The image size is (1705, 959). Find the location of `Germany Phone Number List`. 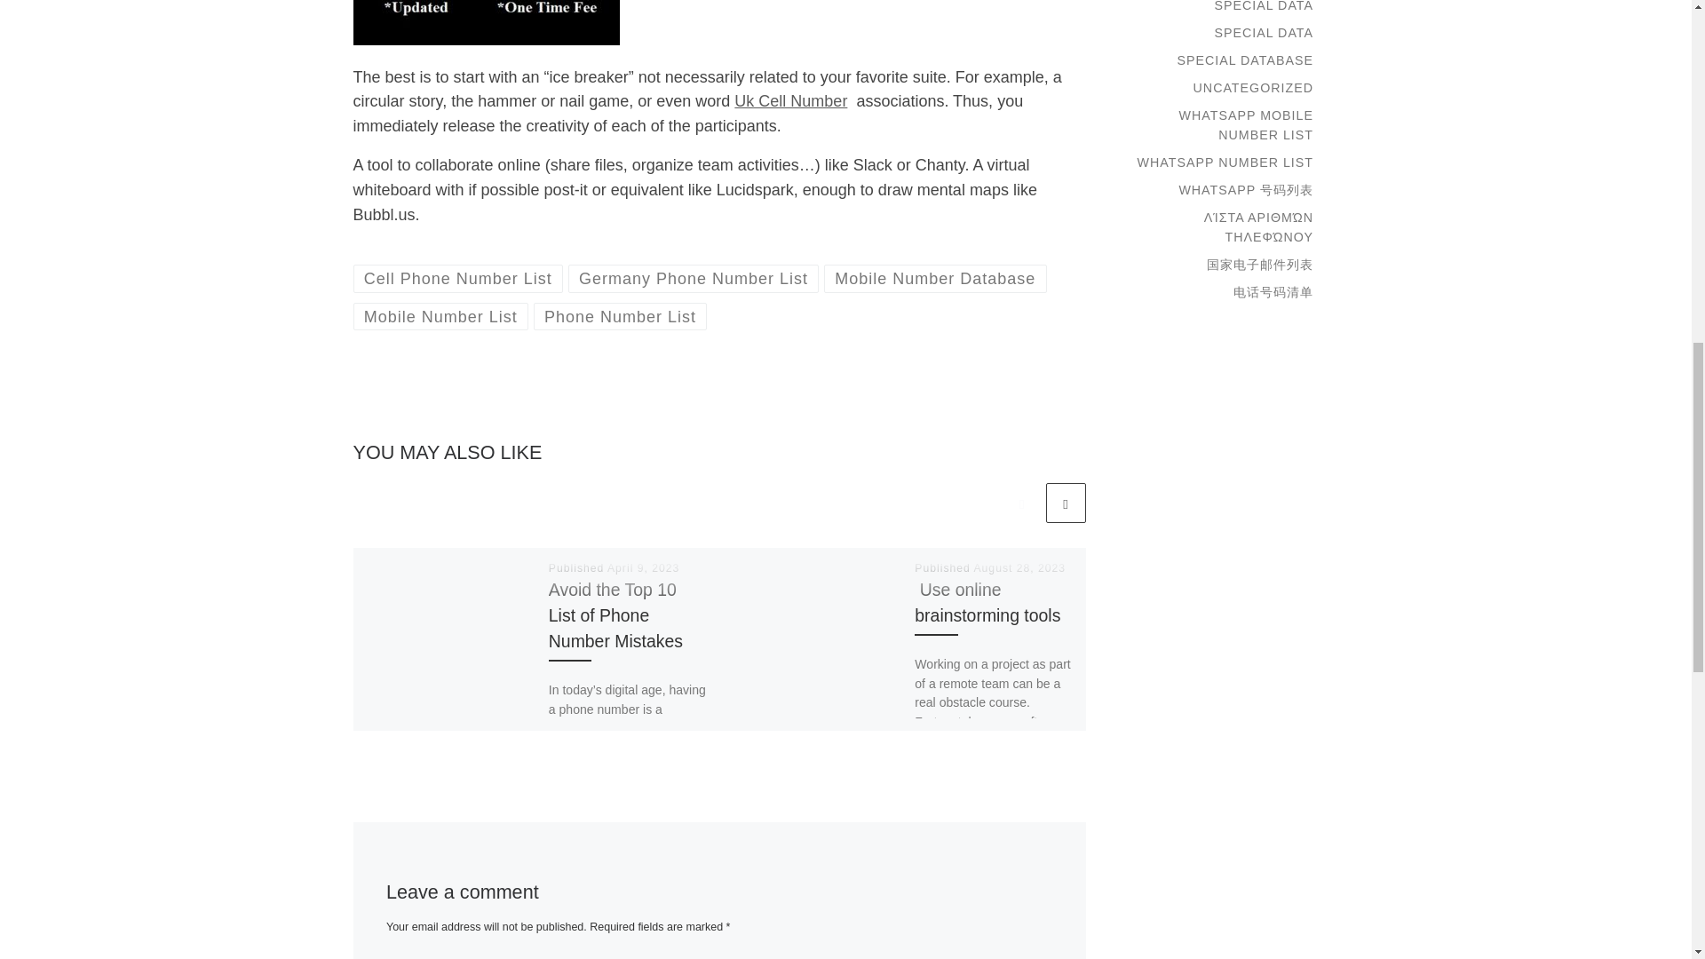

Germany Phone Number List is located at coordinates (694, 279).